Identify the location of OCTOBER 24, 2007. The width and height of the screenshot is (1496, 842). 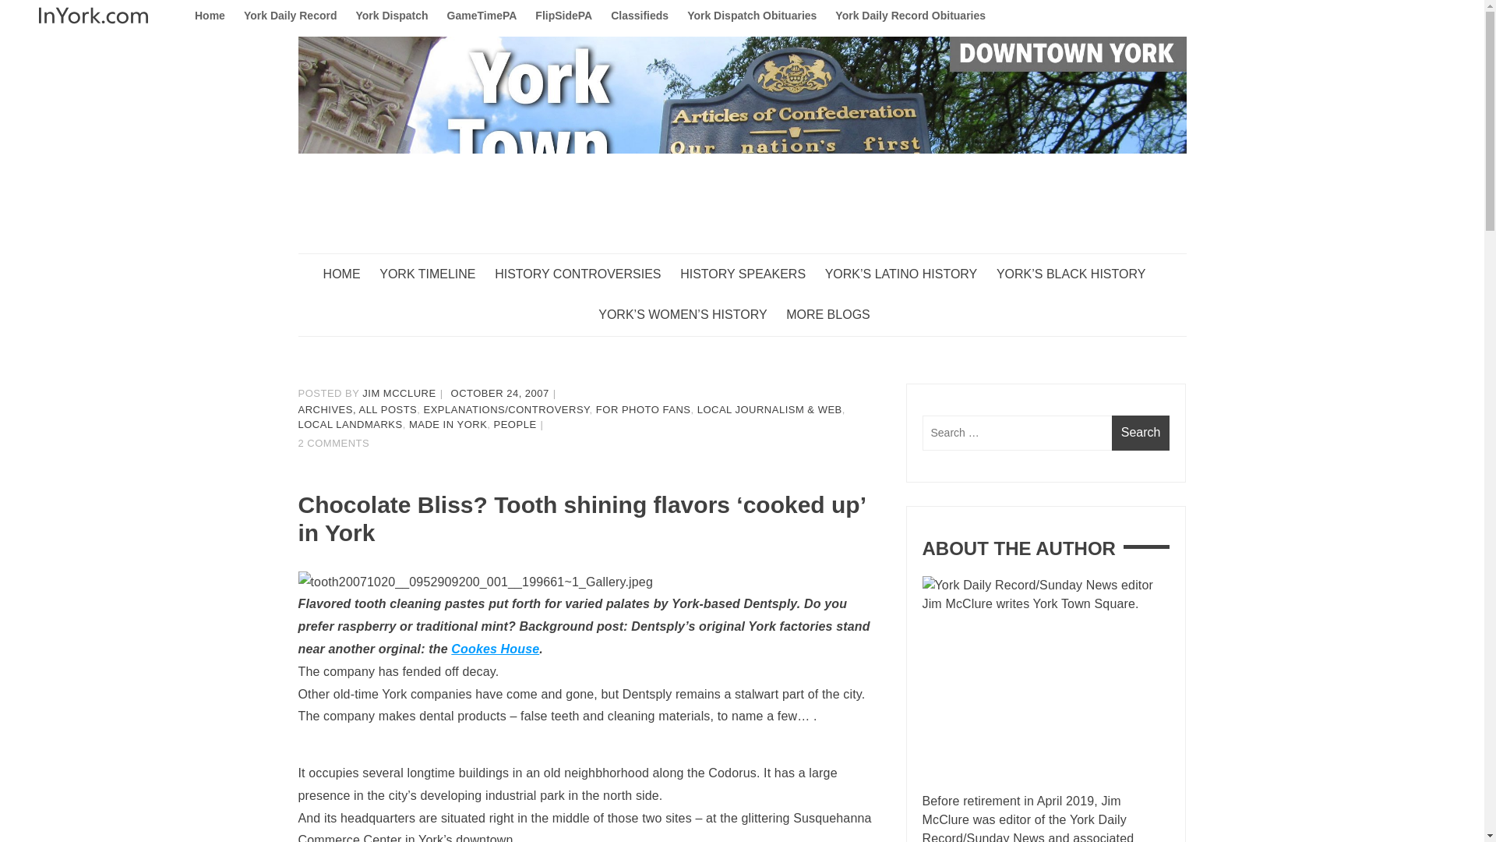
(500, 393).